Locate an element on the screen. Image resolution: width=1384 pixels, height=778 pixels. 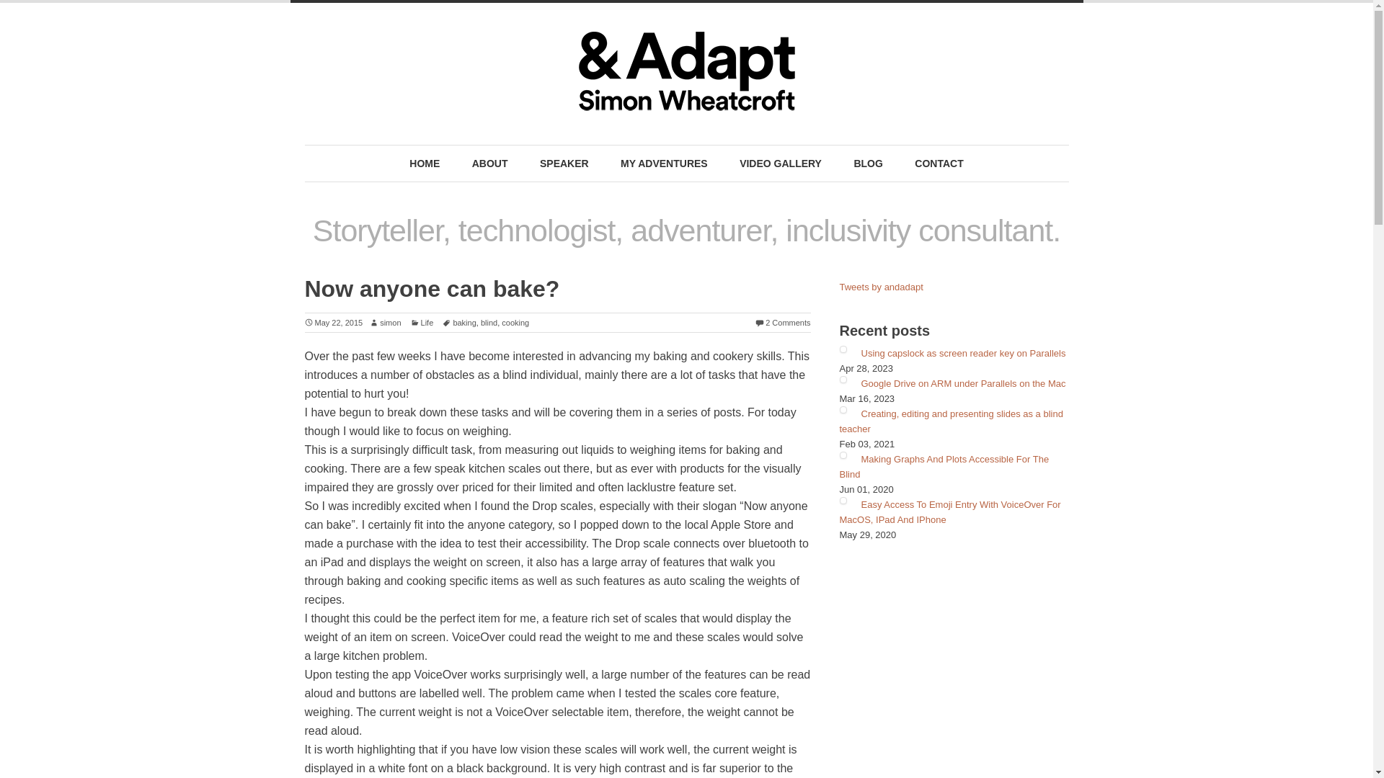
cooking is located at coordinates (515, 322).